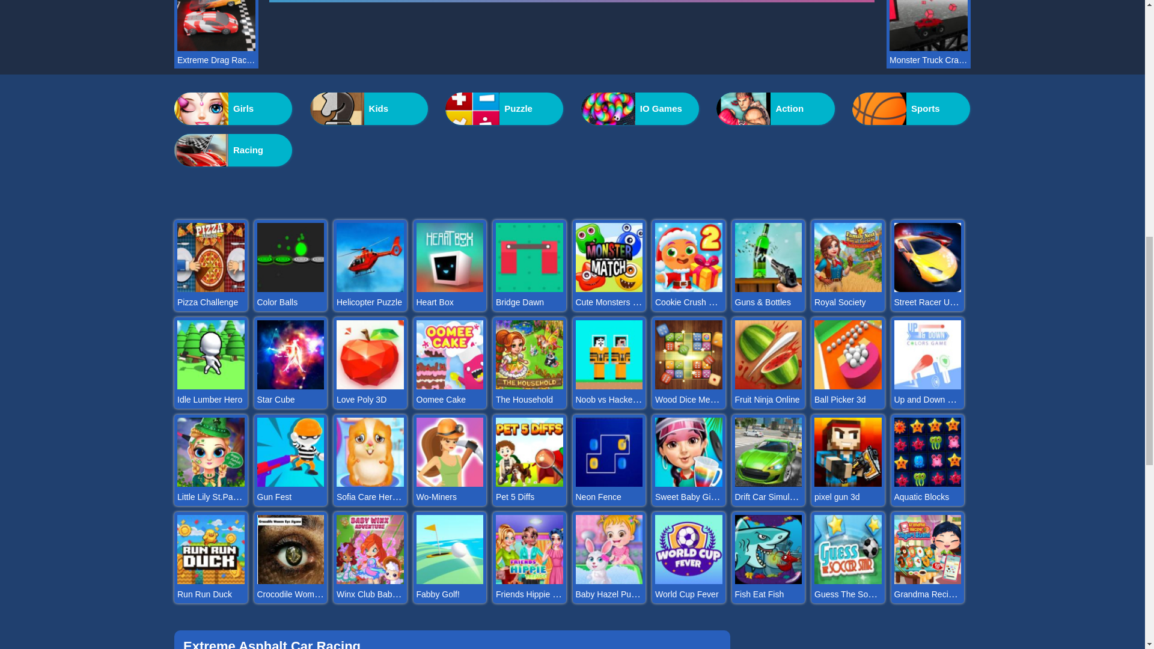  I want to click on Girls, so click(233, 109).